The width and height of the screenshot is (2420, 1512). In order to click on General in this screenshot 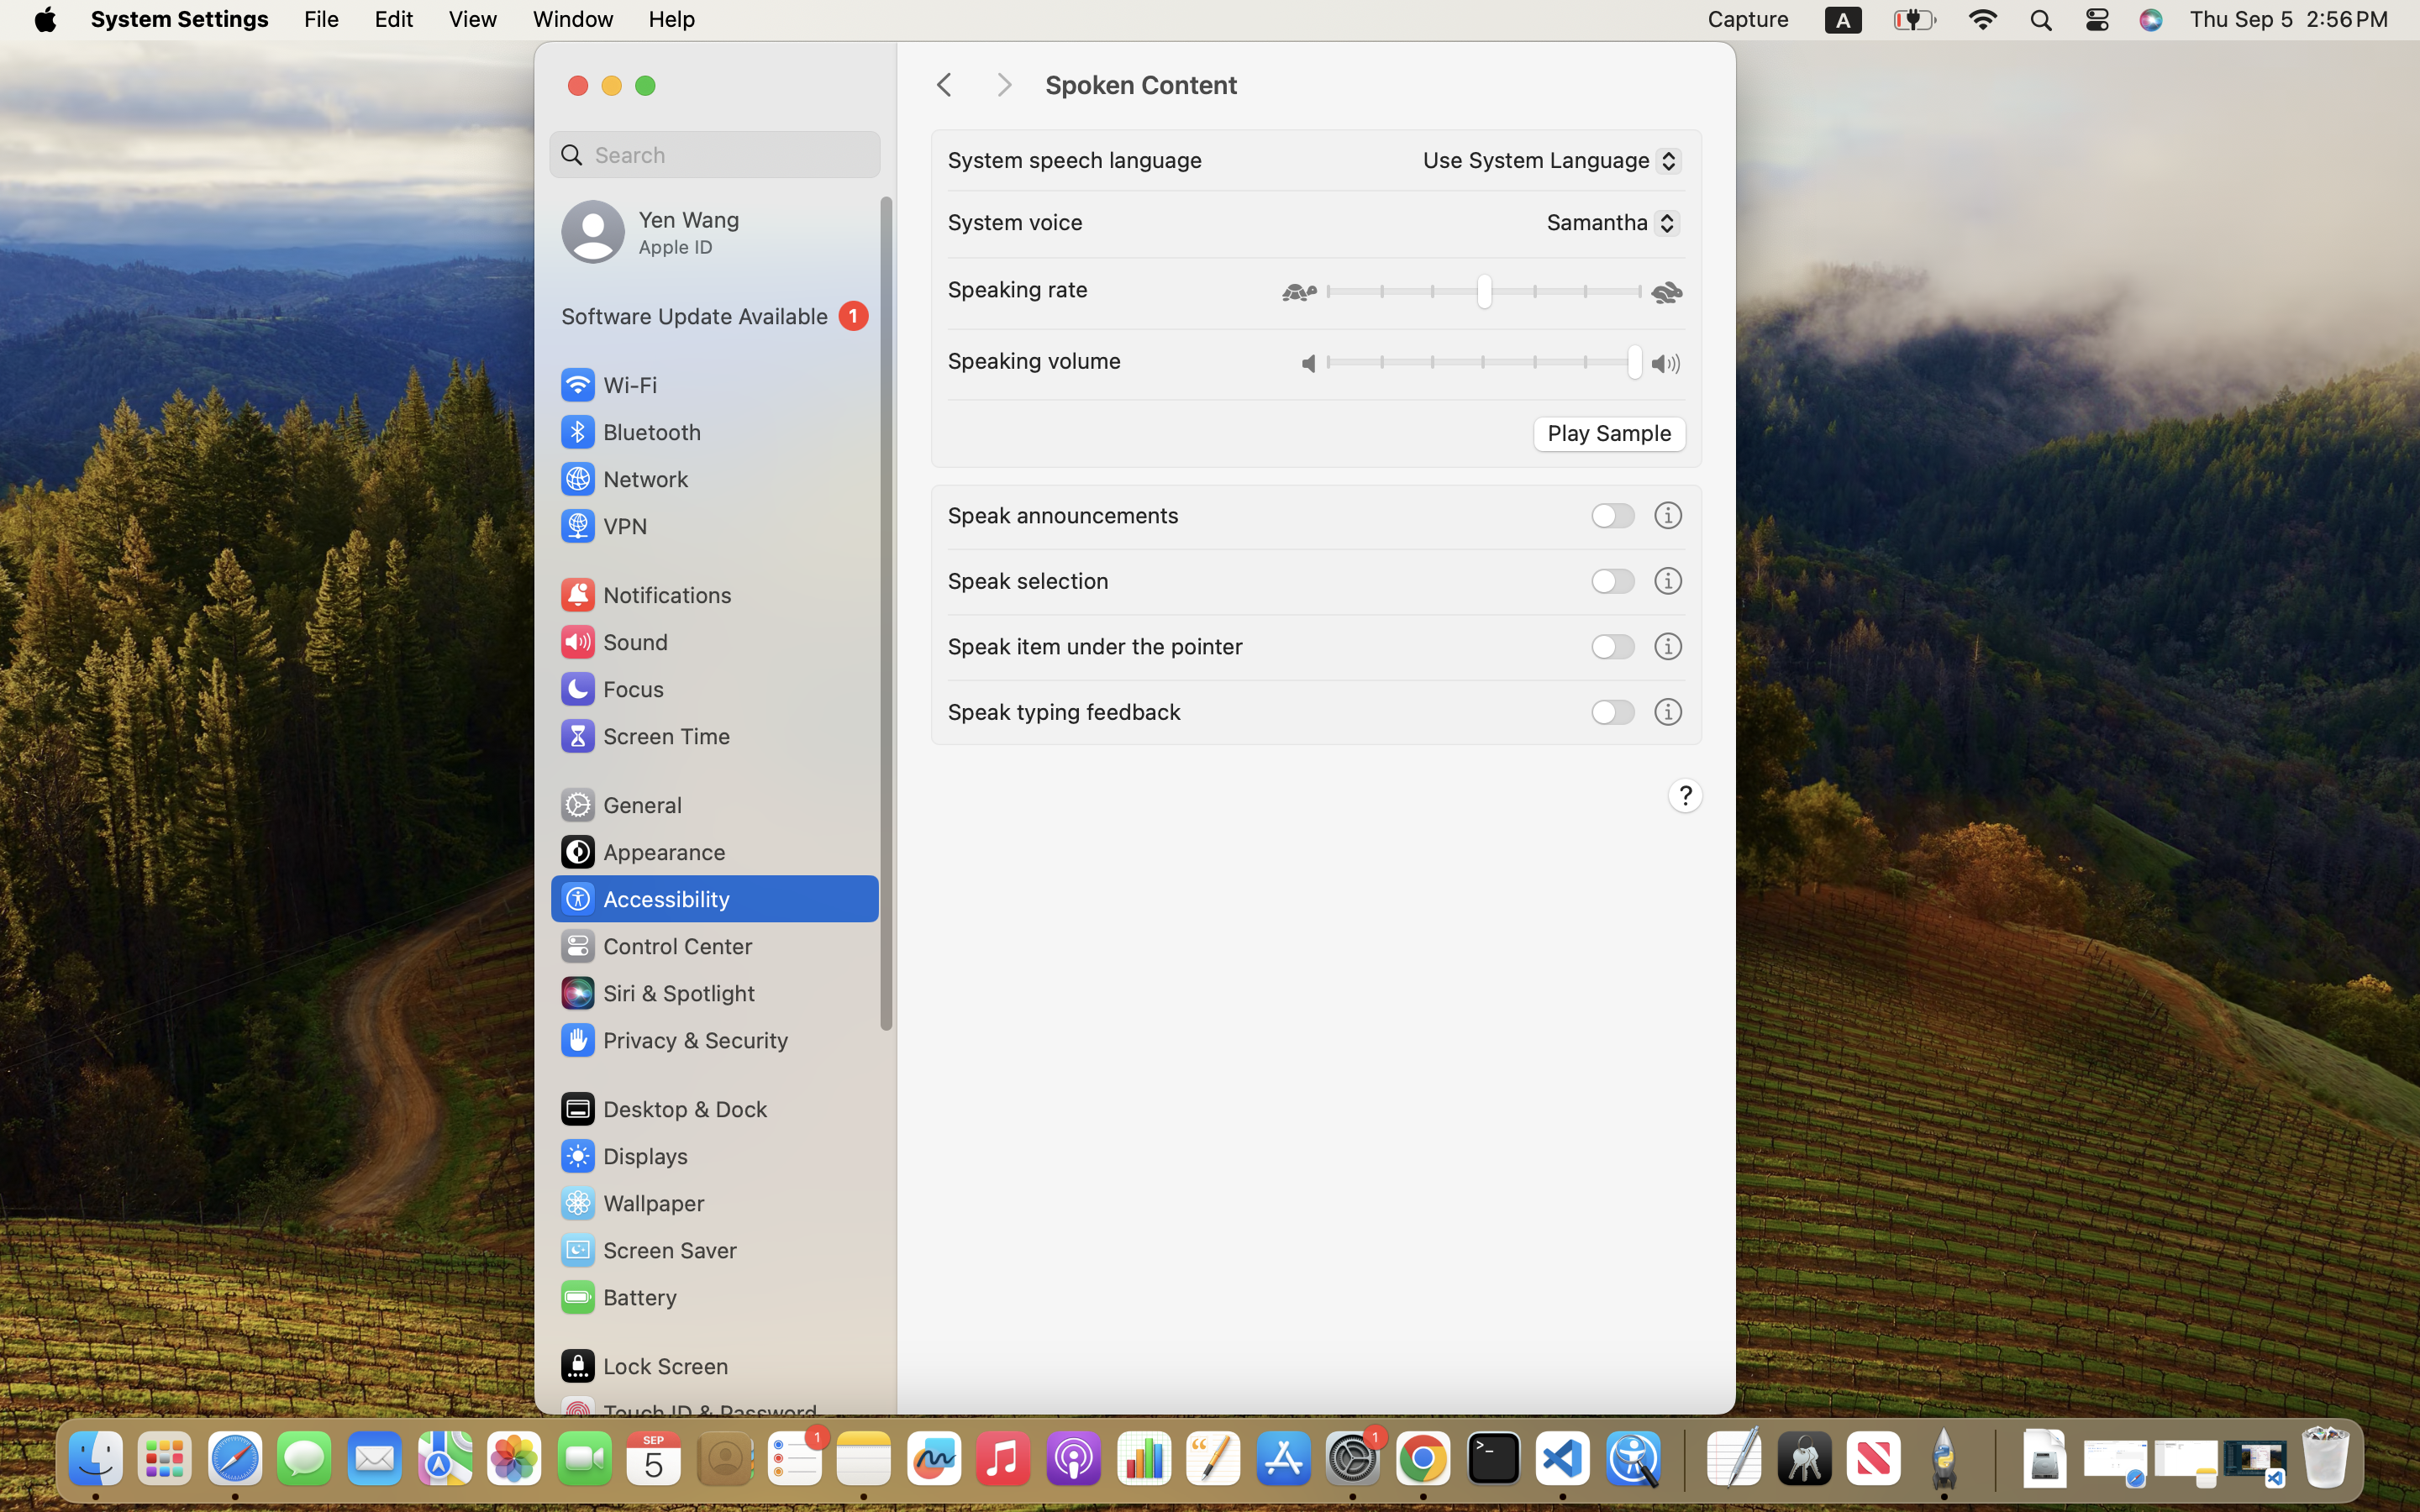, I will do `click(620, 805)`.